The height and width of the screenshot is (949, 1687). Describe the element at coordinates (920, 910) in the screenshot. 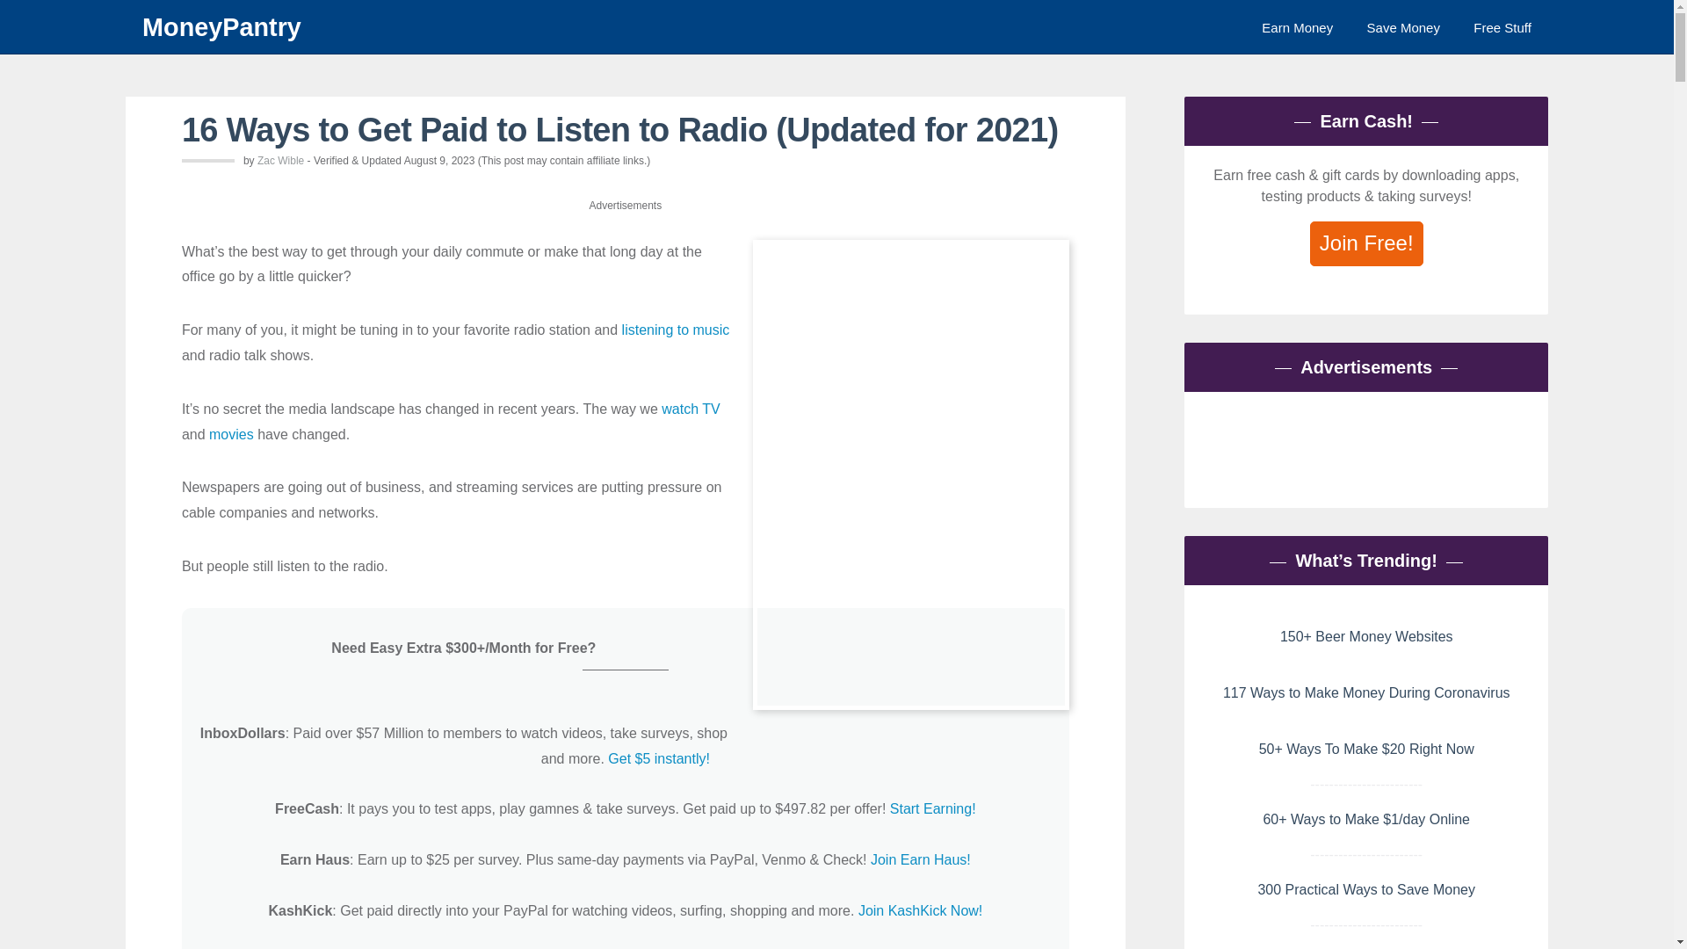

I see `Join KashKick Now!` at that location.